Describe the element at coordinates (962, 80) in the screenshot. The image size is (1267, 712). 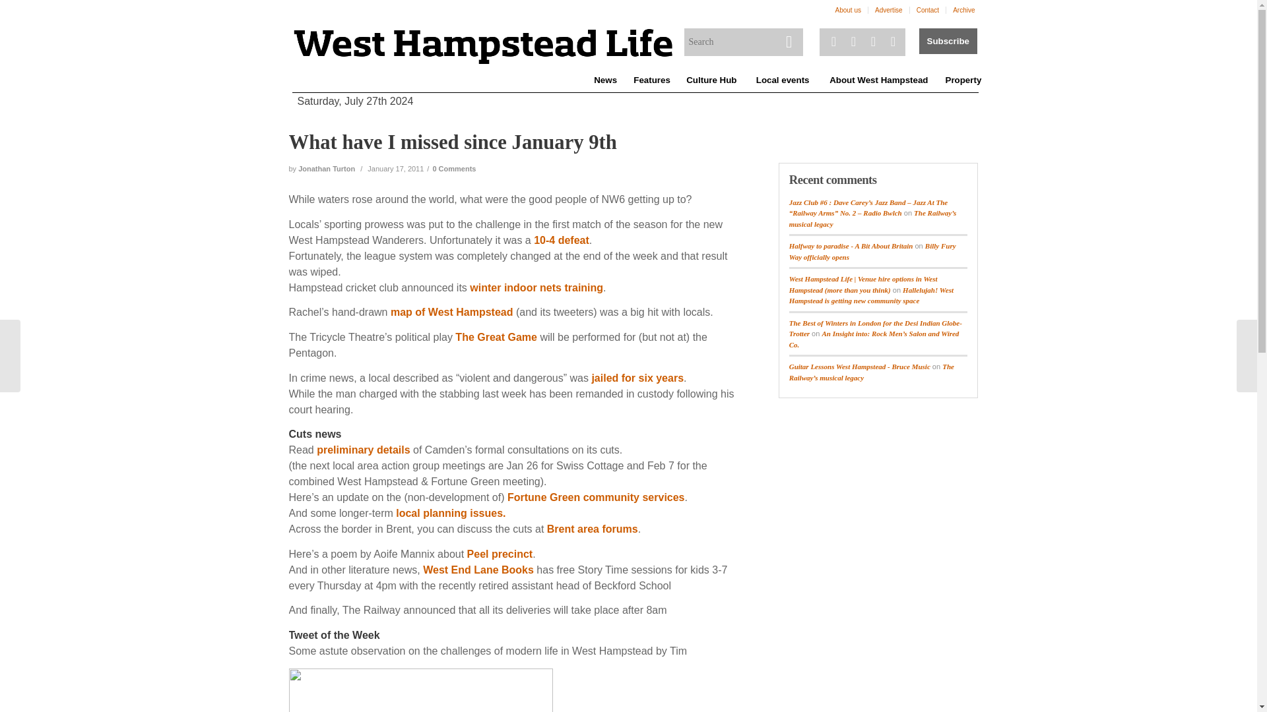
I see `Property` at that location.